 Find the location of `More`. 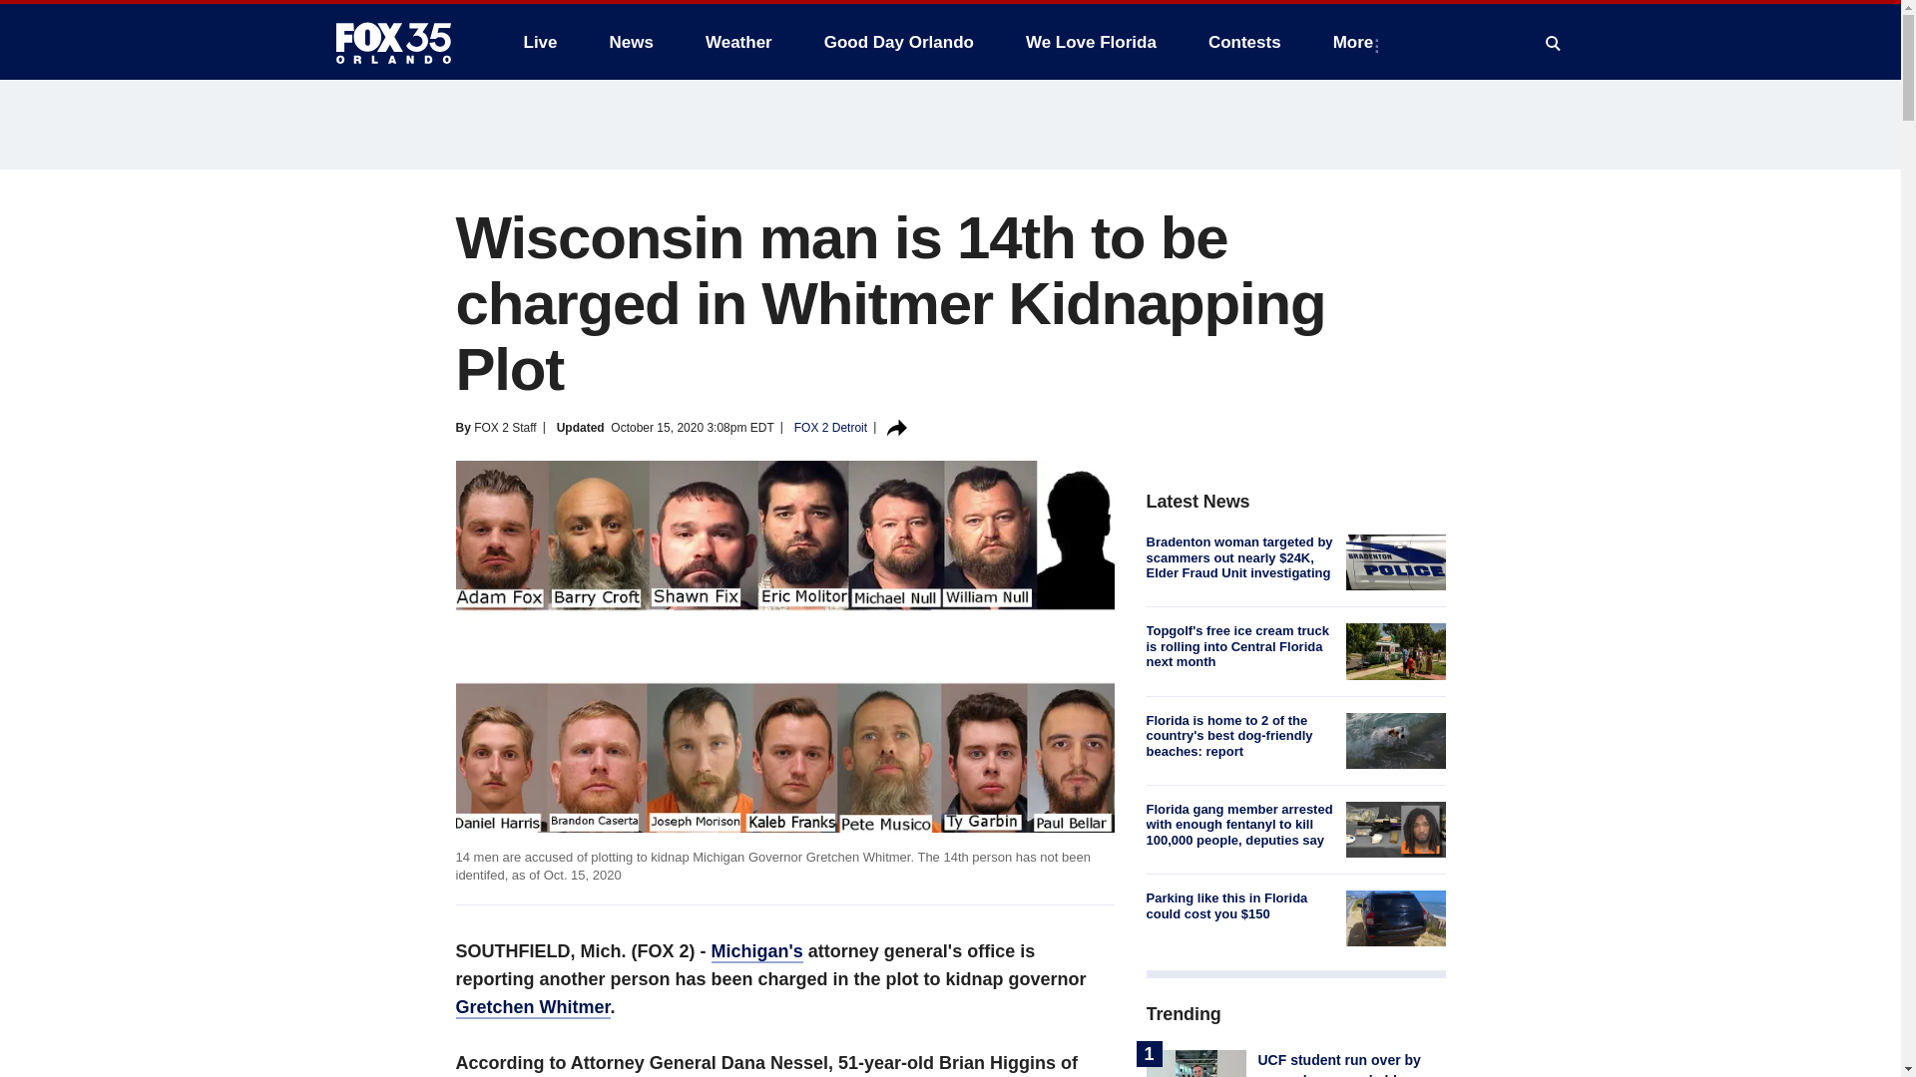

More is located at coordinates (1357, 42).